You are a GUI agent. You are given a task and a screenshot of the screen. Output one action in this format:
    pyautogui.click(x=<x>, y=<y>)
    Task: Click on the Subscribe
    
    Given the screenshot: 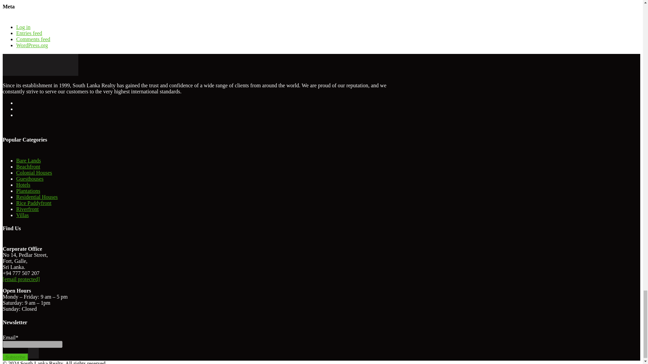 What is the action you would take?
    pyautogui.click(x=15, y=357)
    